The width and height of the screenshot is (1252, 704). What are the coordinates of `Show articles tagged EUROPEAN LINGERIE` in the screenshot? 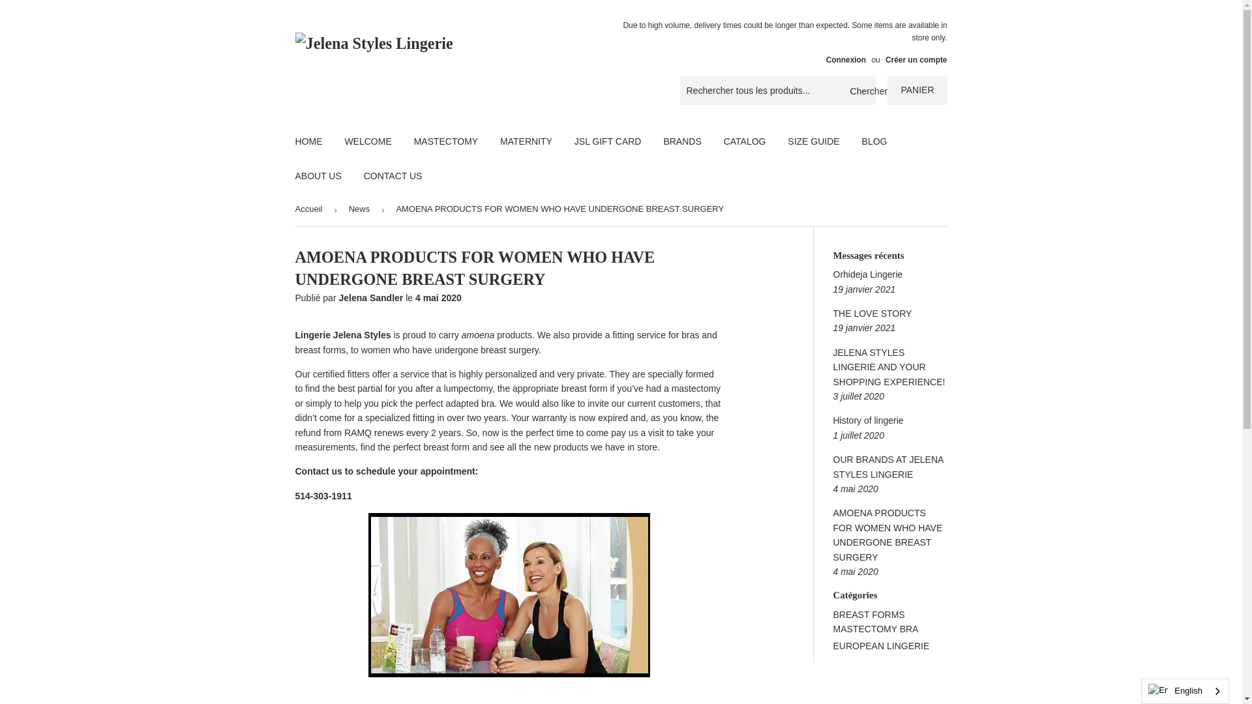 It's located at (882, 645).